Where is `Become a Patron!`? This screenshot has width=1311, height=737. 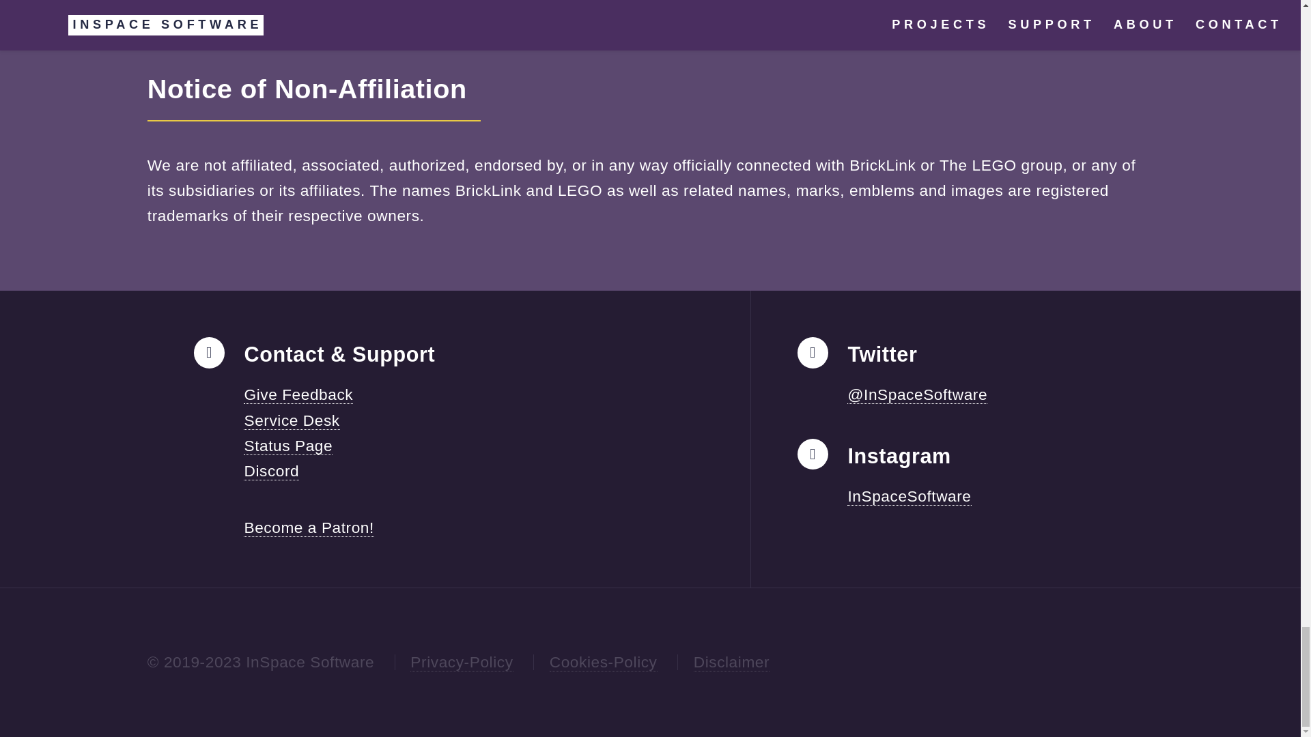
Become a Patron! is located at coordinates (309, 528).